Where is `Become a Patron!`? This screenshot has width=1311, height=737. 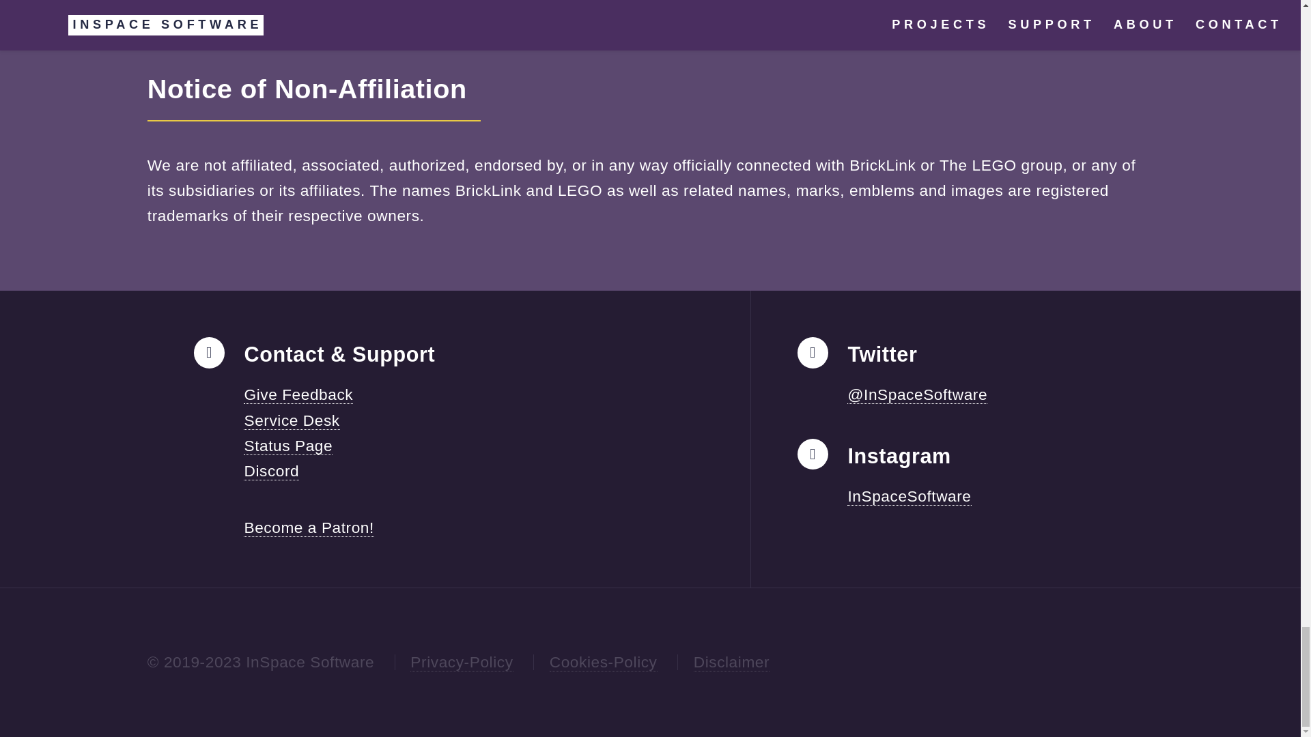
Become a Patron! is located at coordinates (309, 528).